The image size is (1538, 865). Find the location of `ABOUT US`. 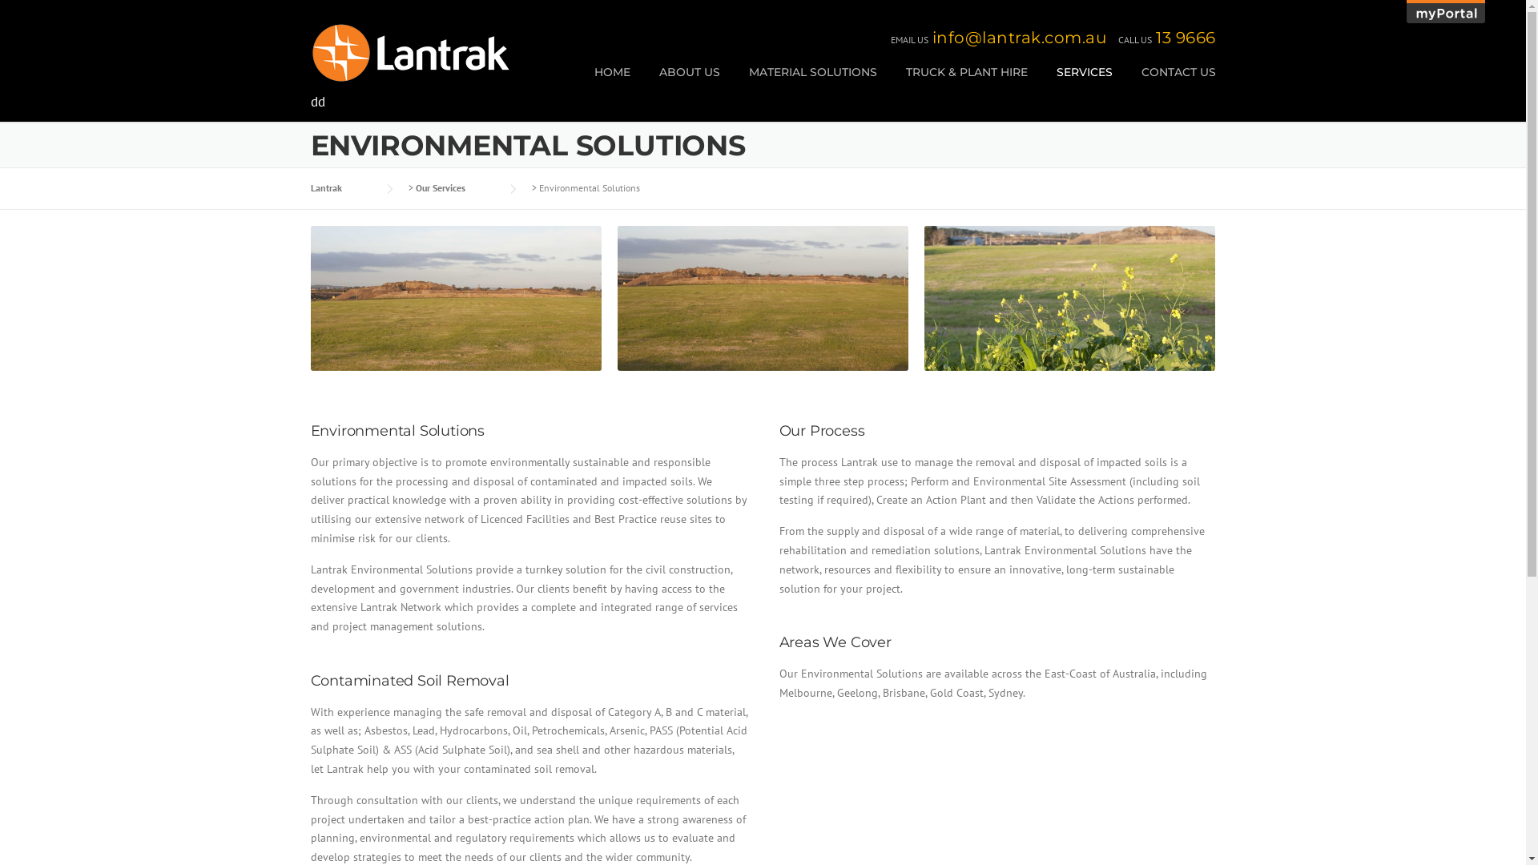

ABOUT US is located at coordinates (689, 85).